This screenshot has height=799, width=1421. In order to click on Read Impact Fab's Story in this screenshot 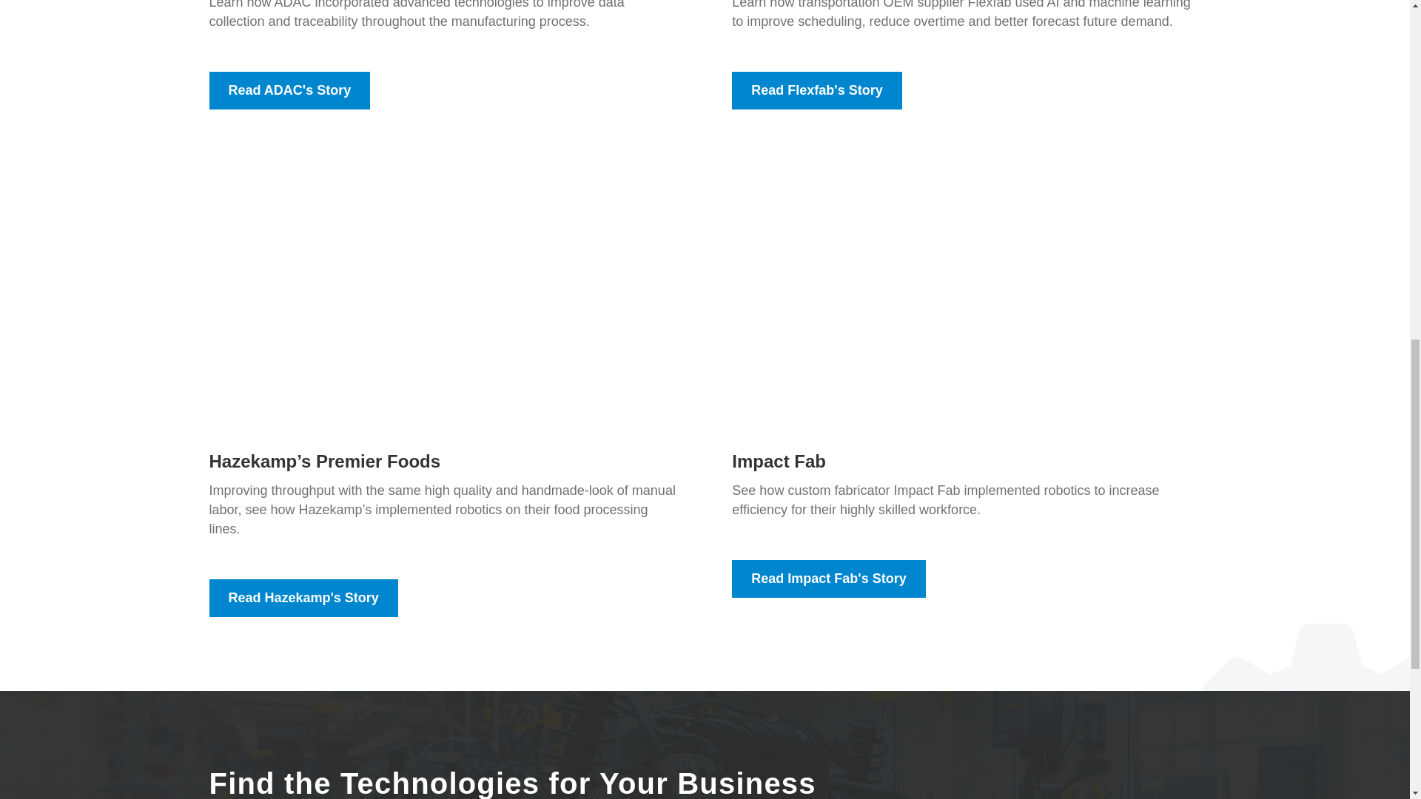, I will do `click(827, 579)`.